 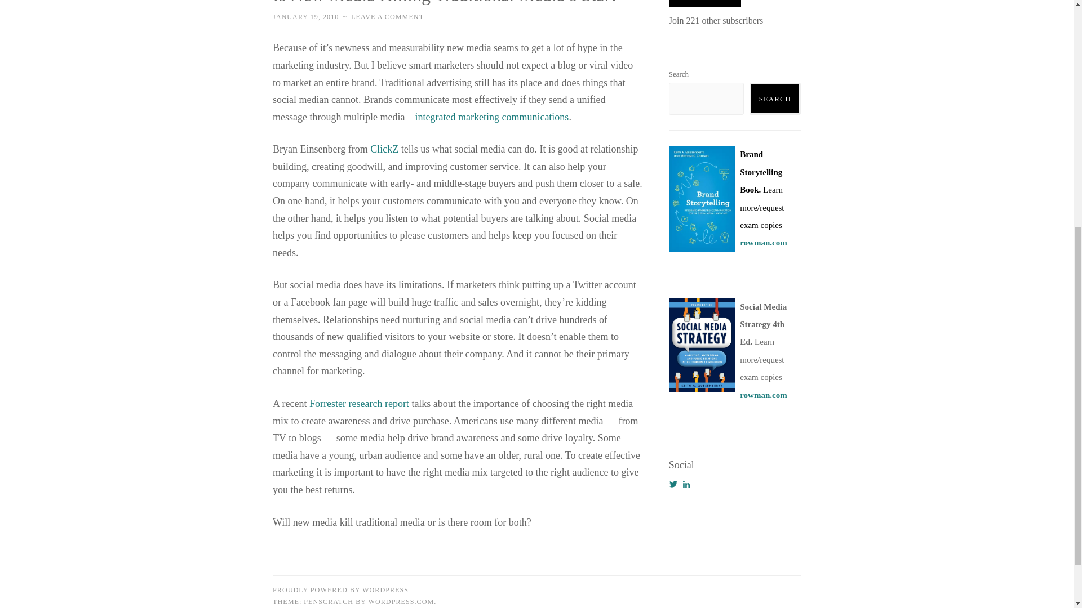 What do you see at coordinates (387, 16) in the screenshot?
I see `LEAVE A COMMENT` at bounding box center [387, 16].